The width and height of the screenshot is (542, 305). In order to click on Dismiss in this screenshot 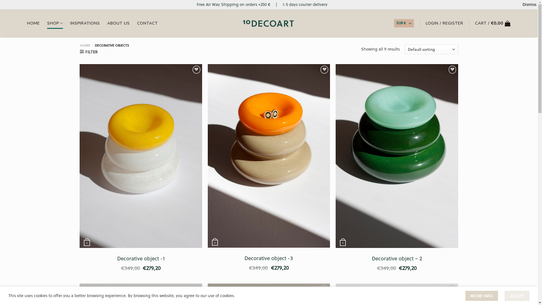, I will do `click(530, 5)`.